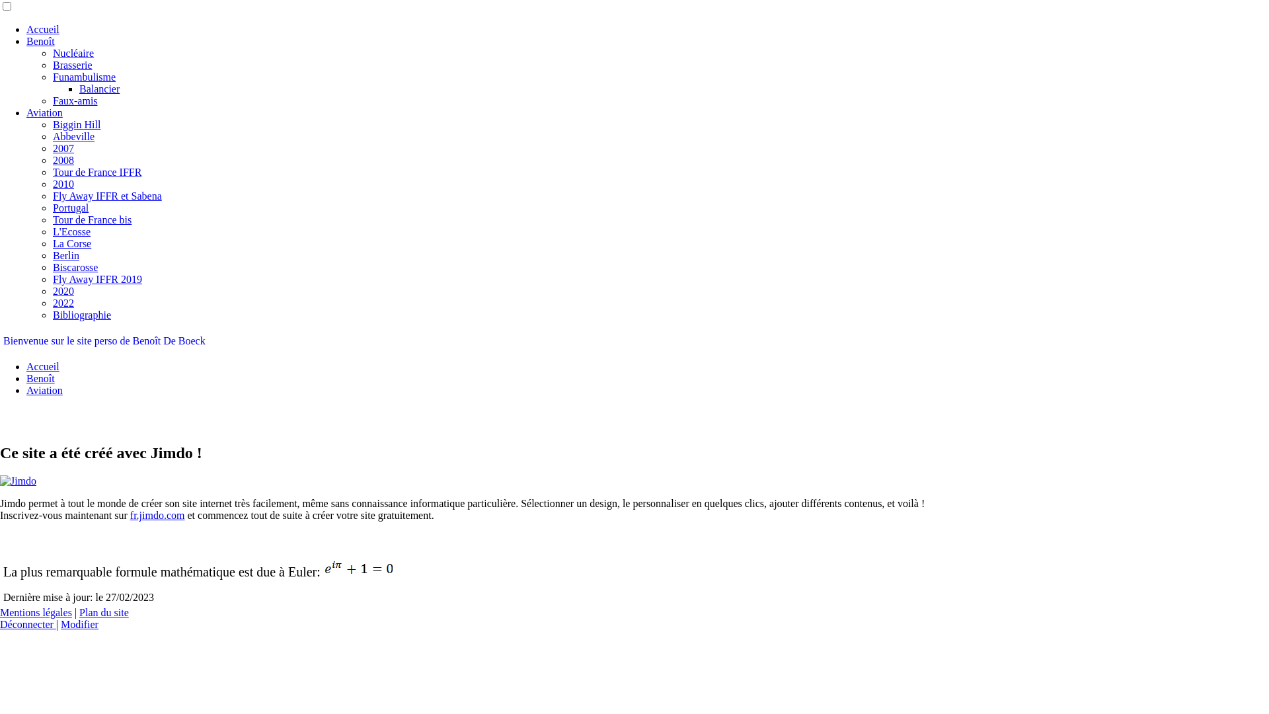  What do you see at coordinates (71, 208) in the screenshot?
I see `Portugal` at bounding box center [71, 208].